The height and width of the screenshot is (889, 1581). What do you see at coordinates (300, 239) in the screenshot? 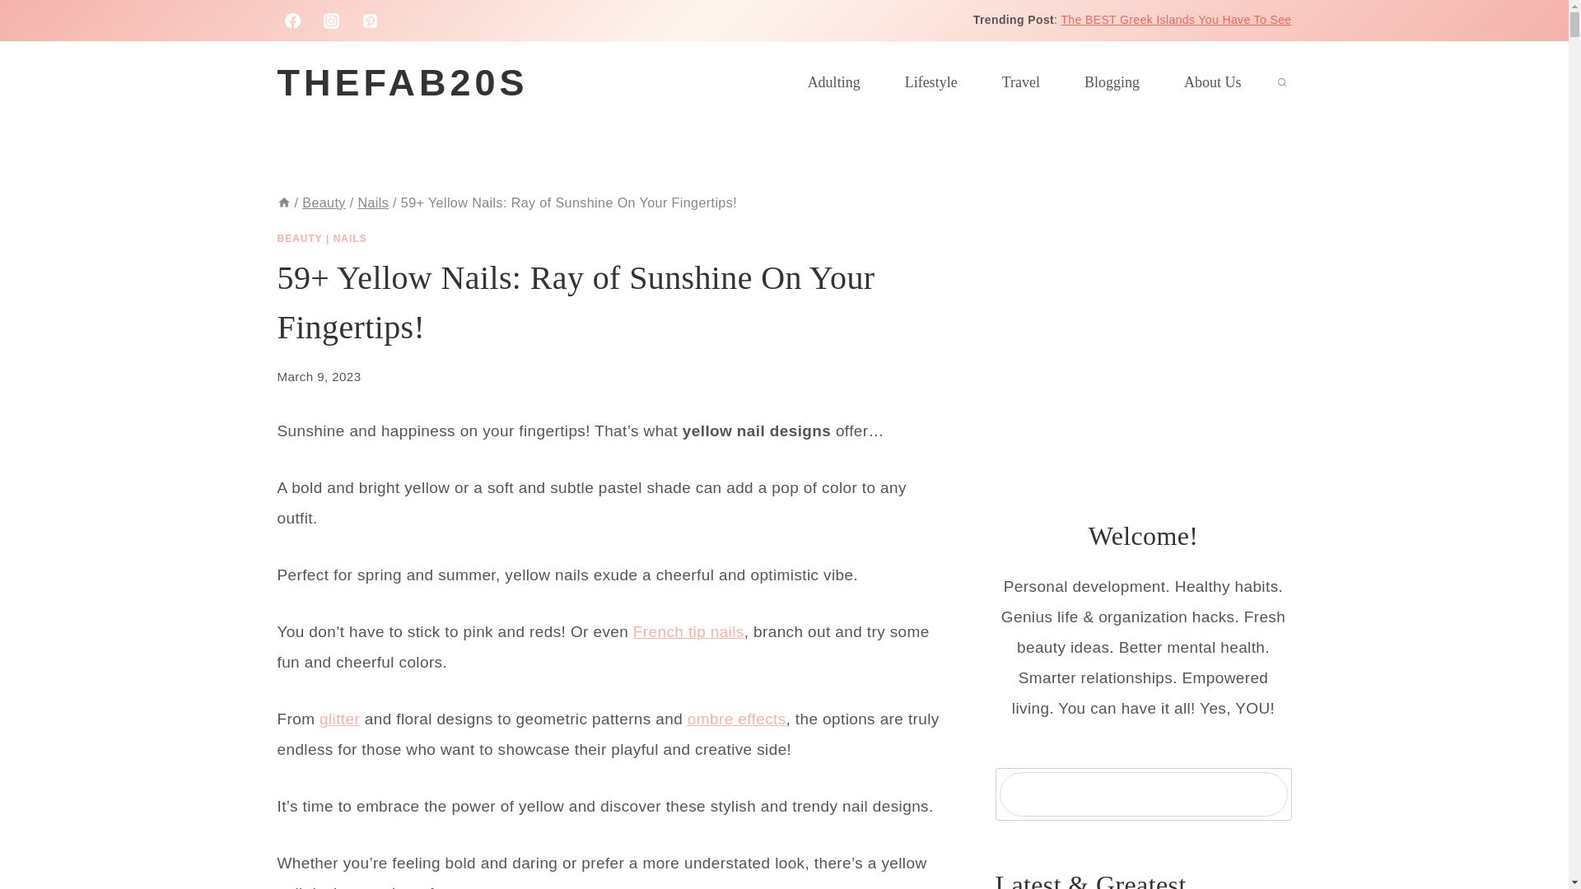
I see `BEAUTY` at bounding box center [300, 239].